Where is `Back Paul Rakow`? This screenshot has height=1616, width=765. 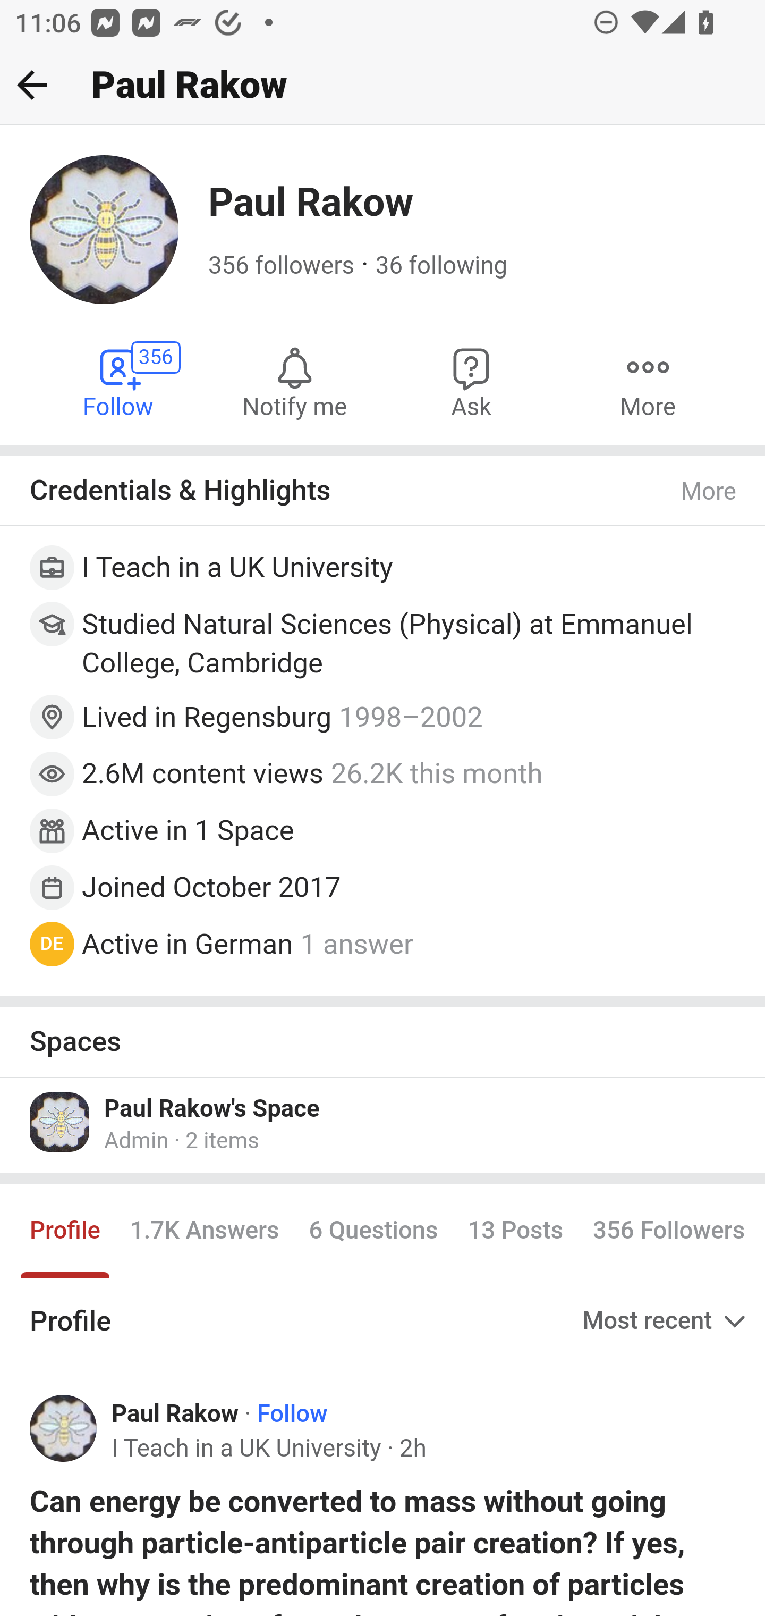
Back Paul Rakow is located at coordinates (382, 86).